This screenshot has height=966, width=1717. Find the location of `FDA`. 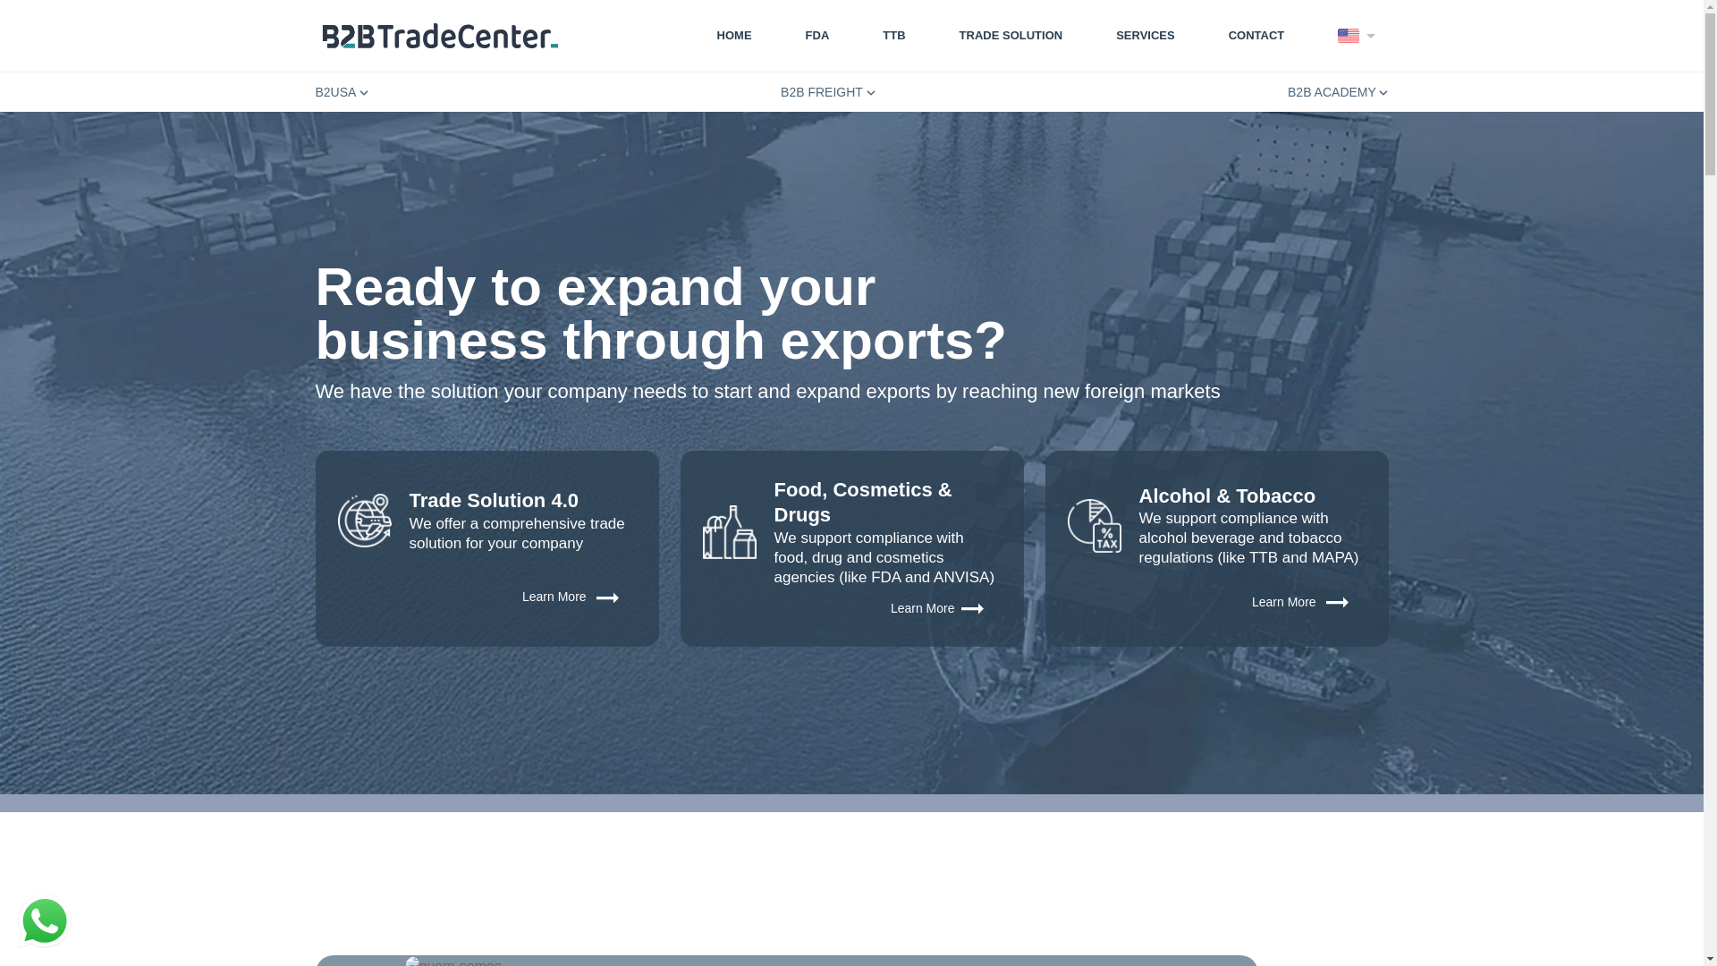

FDA is located at coordinates (817, 36).